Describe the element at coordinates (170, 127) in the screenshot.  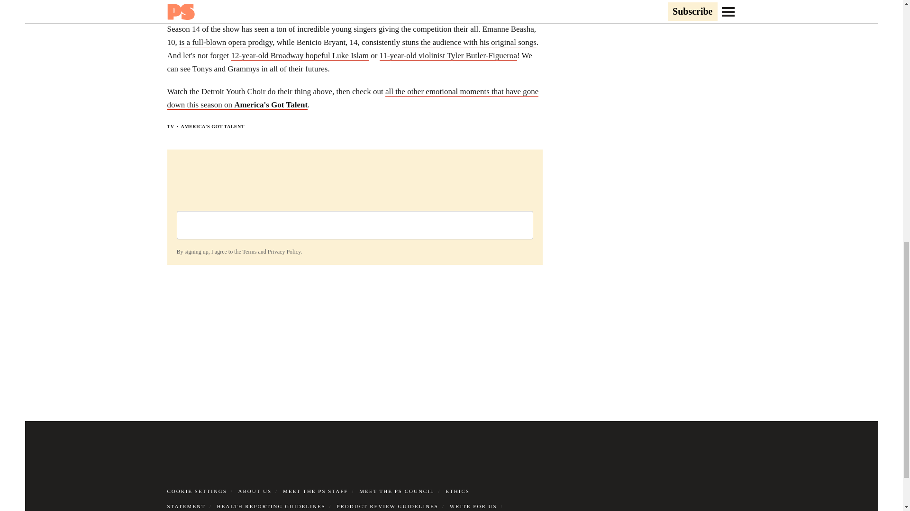
I see `TV` at that location.